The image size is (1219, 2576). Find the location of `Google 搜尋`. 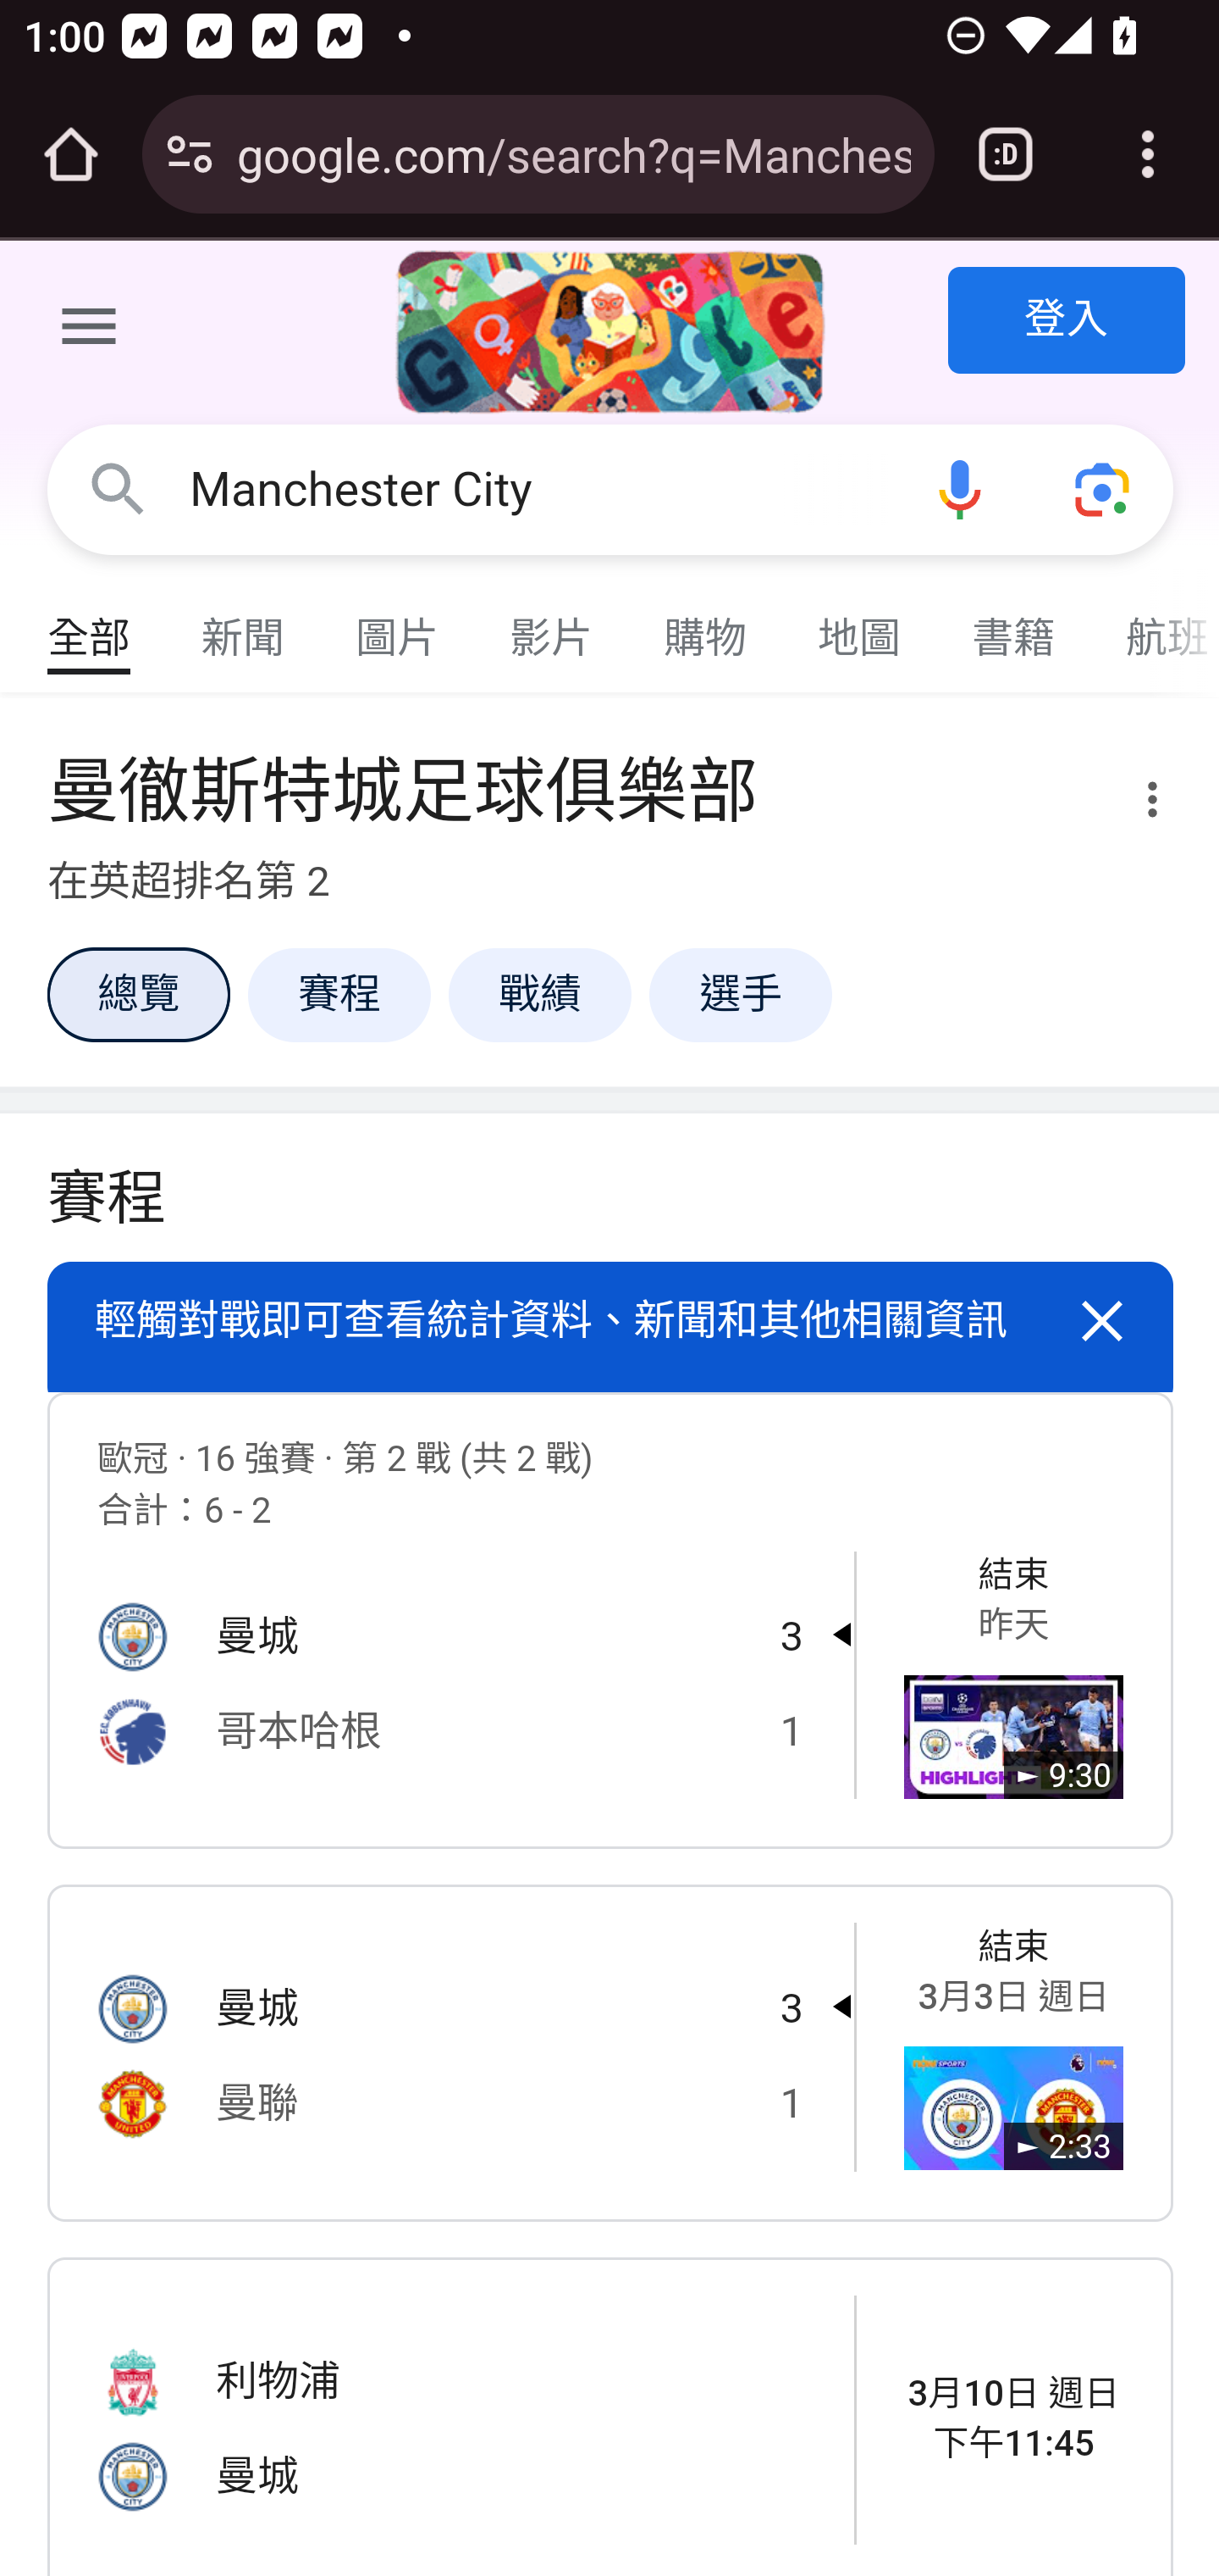

Google 搜尋 is located at coordinates (119, 488).